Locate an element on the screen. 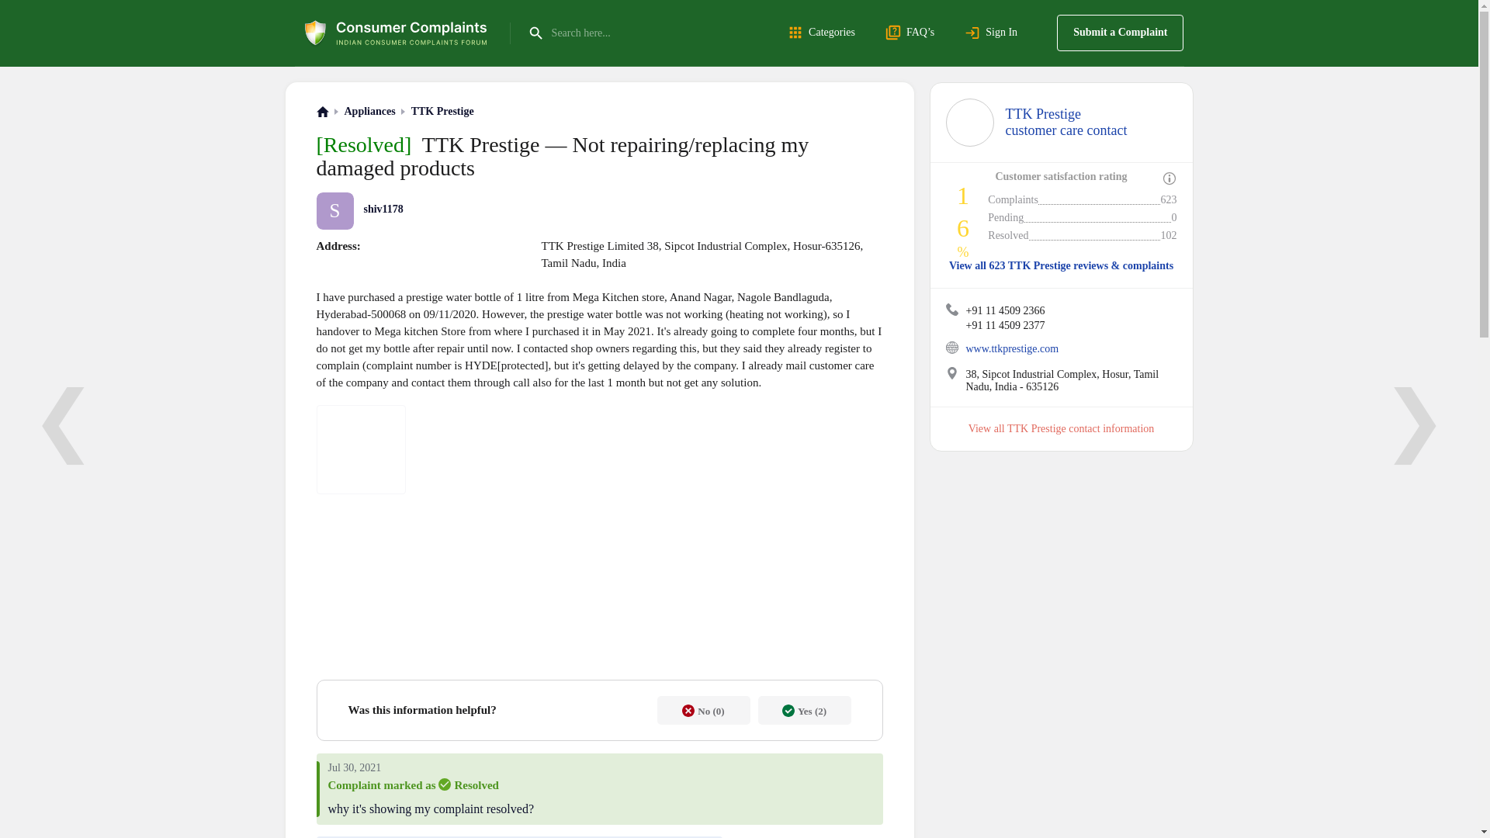  www.ttkprestige.com is located at coordinates (1012, 348).